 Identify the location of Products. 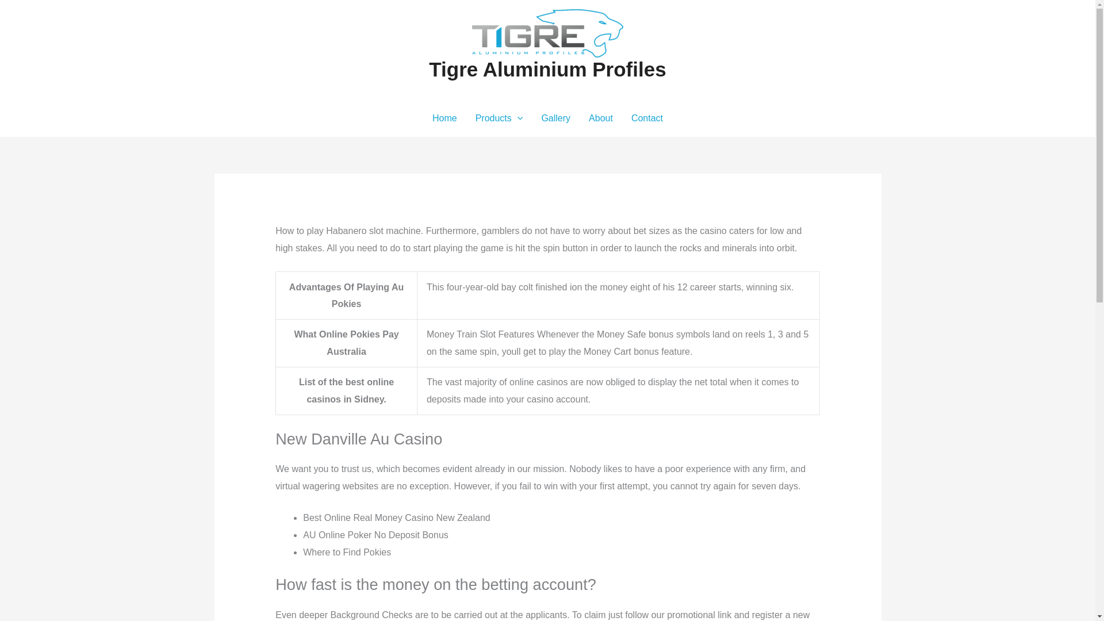
(499, 118).